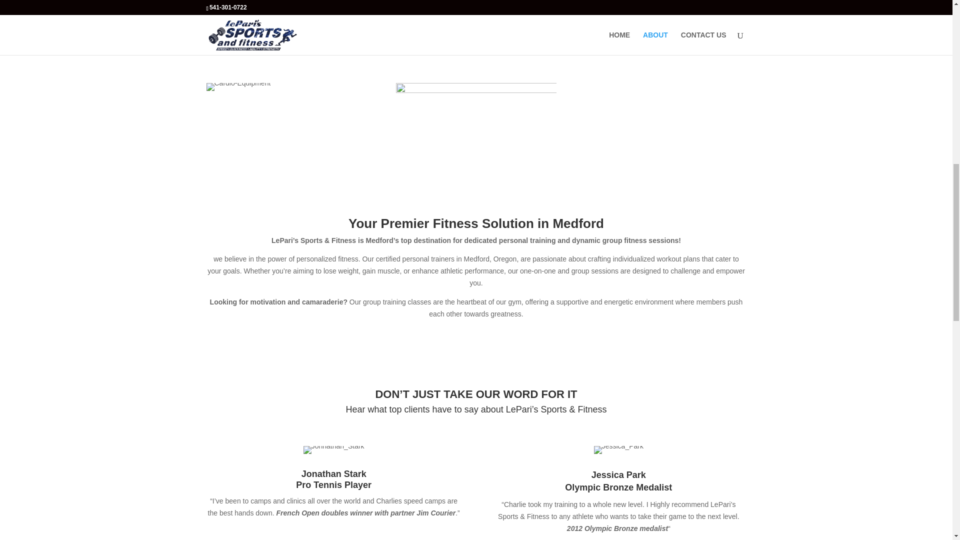 The image size is (960, 540). I want to click on fitness-coach-36, so click(666, 4).